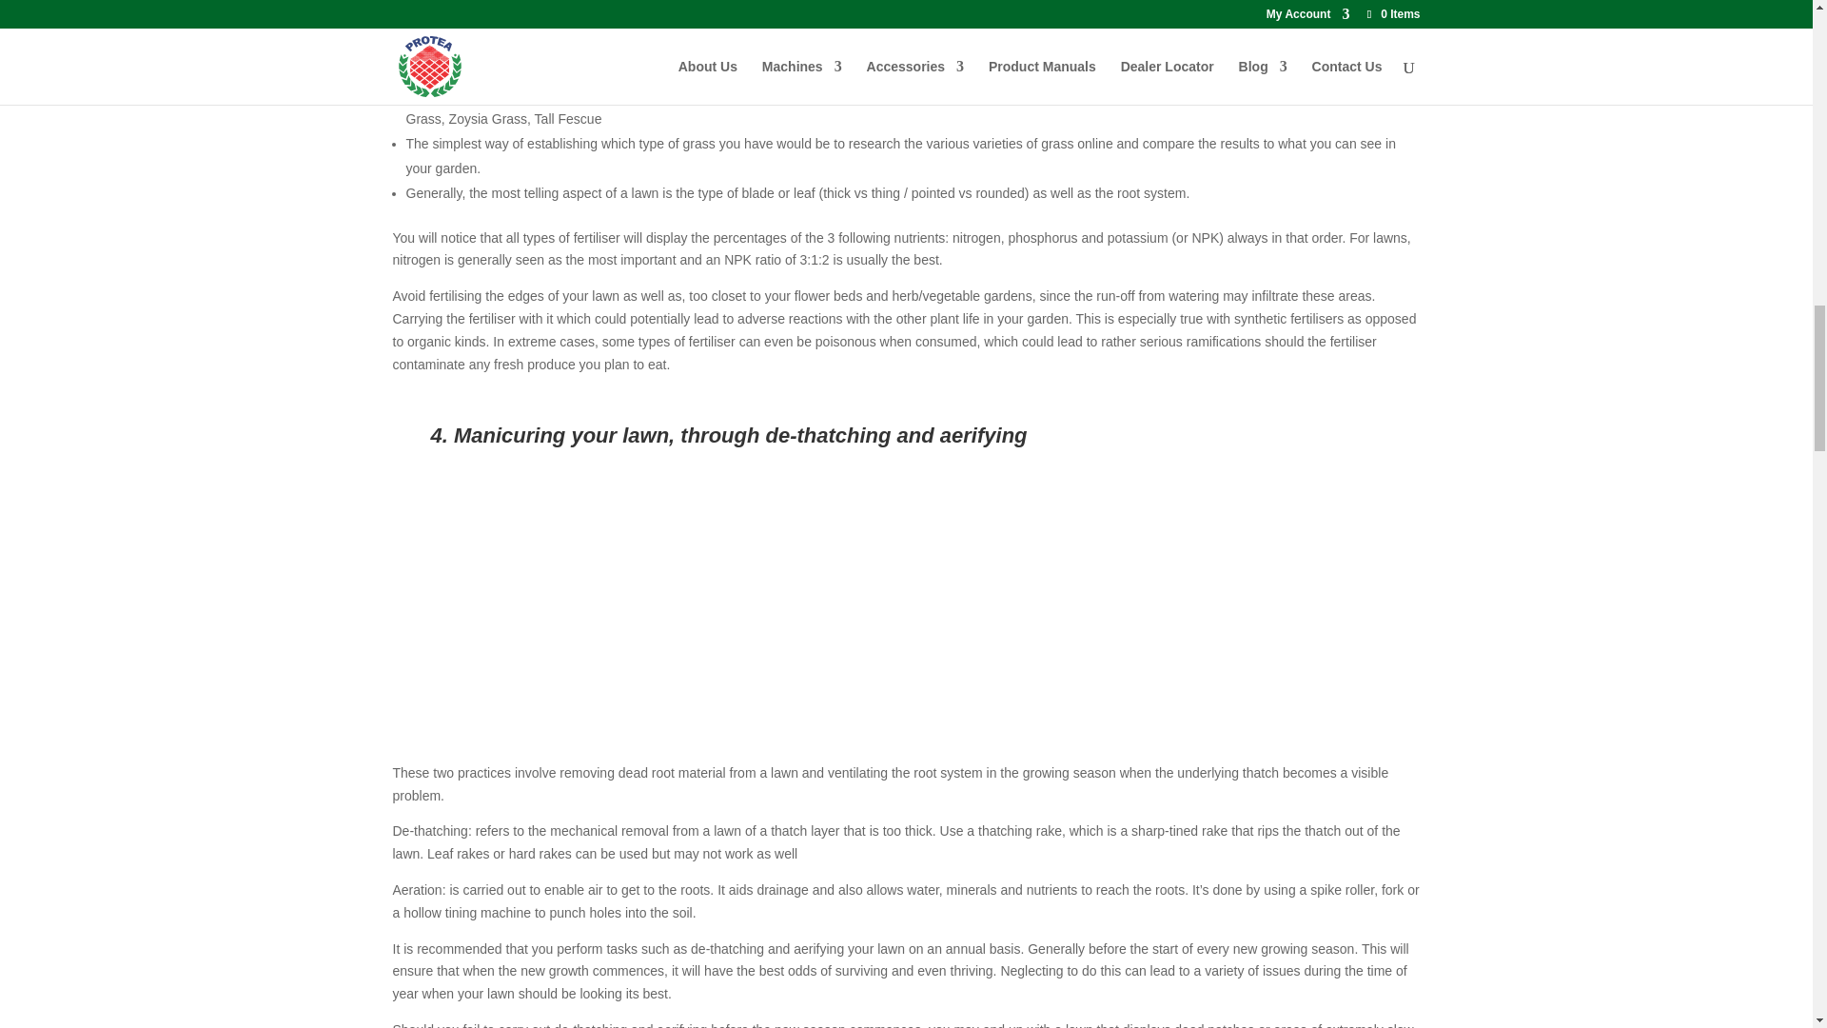  I want to click on Top 4 basic principles of lawn care 3, so click(906, 15).